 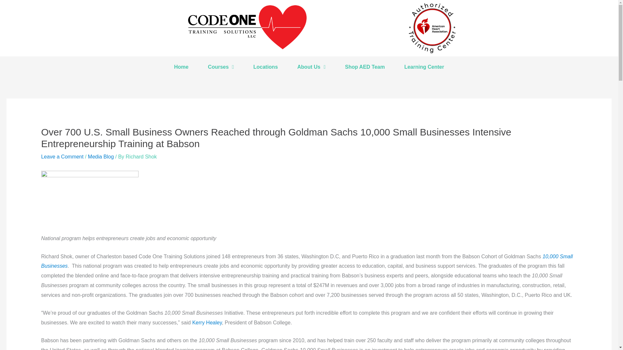 What do you see at coordinates (101, 157) in the screenshot?
I see `Media Blog` at bounding box center [101, 157].